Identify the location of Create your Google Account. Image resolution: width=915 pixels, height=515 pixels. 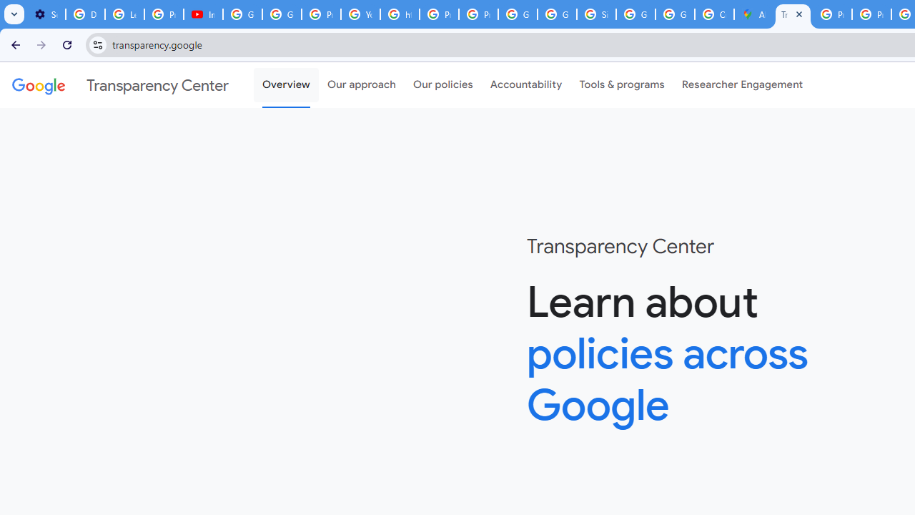
(713, 14).